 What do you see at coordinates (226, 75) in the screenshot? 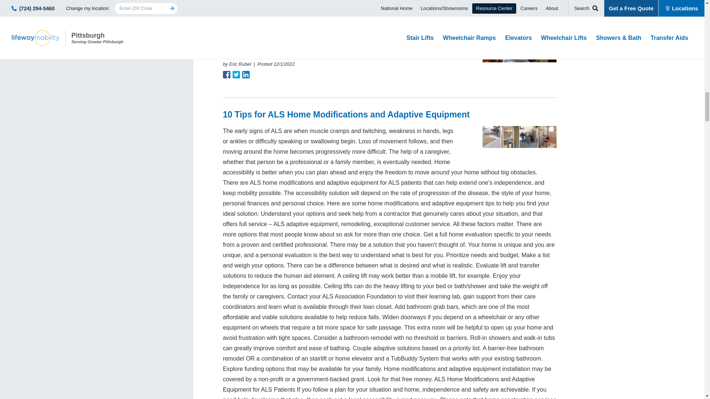
I see `Share on Facebook` at bounding box center [226, 75].